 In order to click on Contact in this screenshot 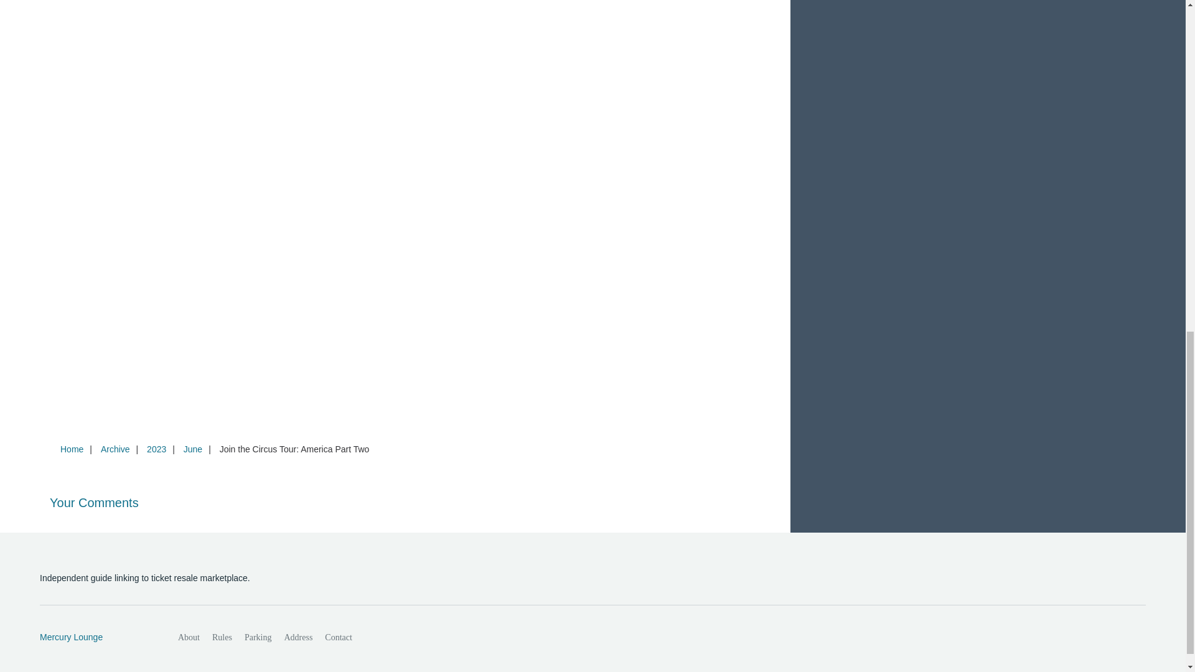, I will do `click(339, 638)`.